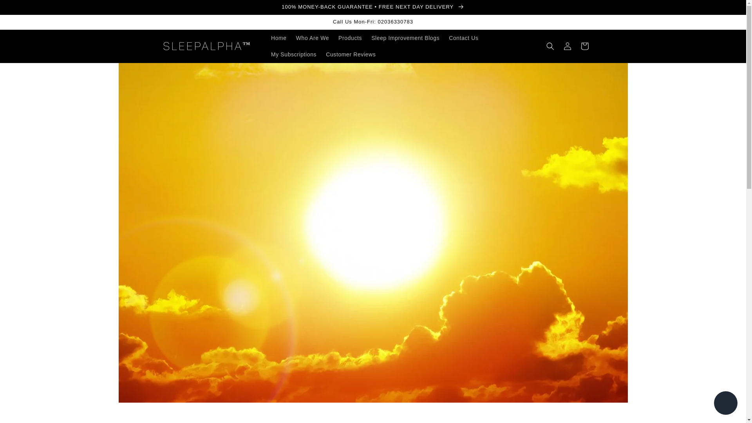 The image size is (752, 423). I want to click on Customer Reviews, so click(351, 54).